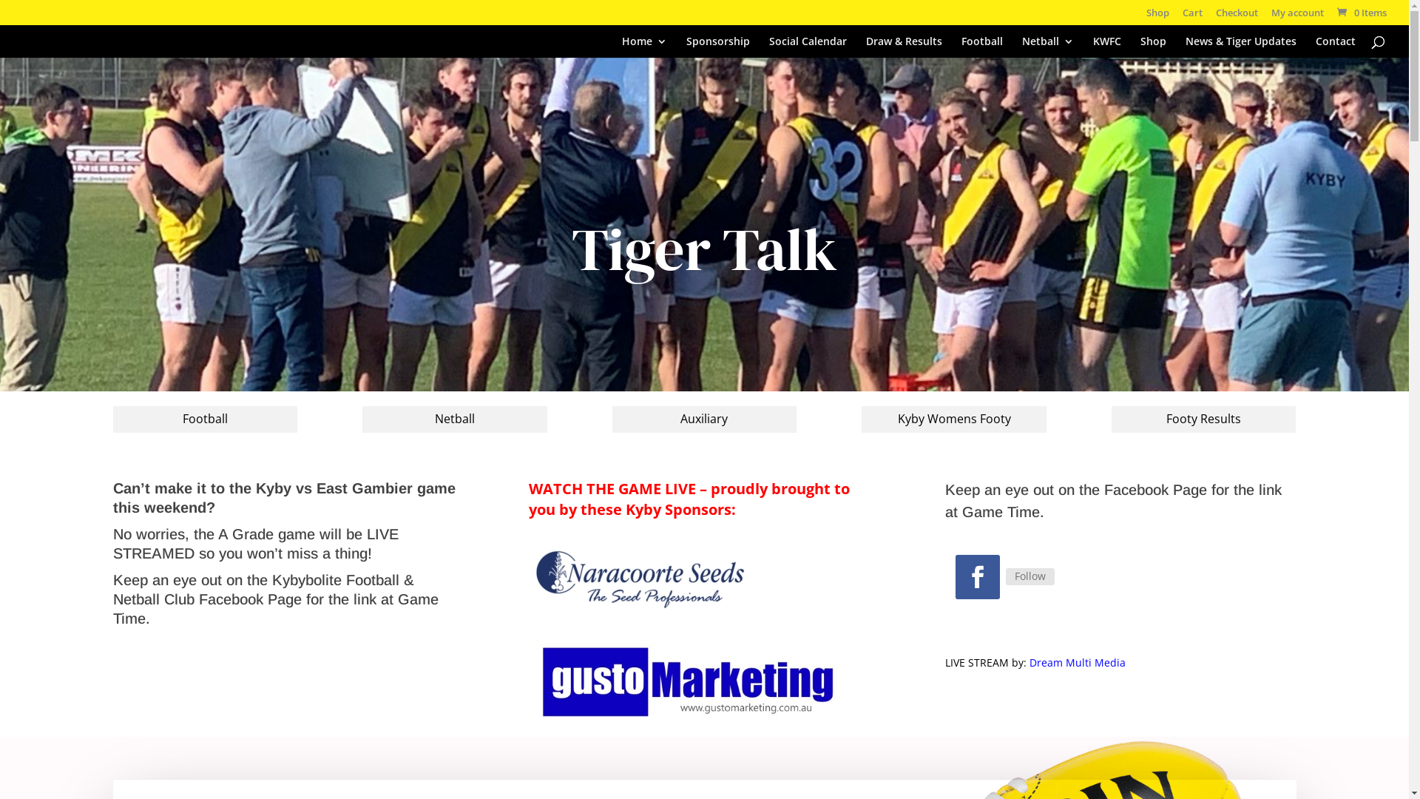 This screenshot has height=799, width=1420. Describe the element at coordinates (1204, 420) in the screenshot. I see `Footy Results` at that location.